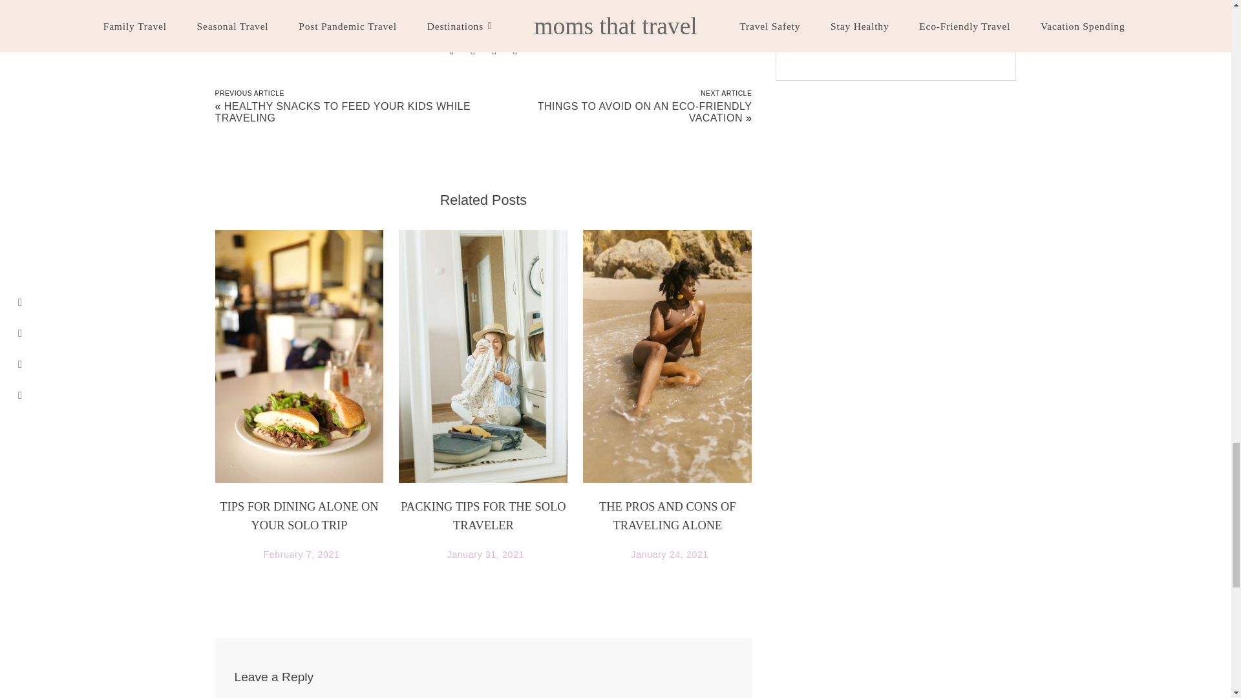 This screenshot has height=698, width=1241. What do you see at coordinates (451, 49) in the screenshot?
I see `Send this article to a friend!` at bounding box center [451, 49].